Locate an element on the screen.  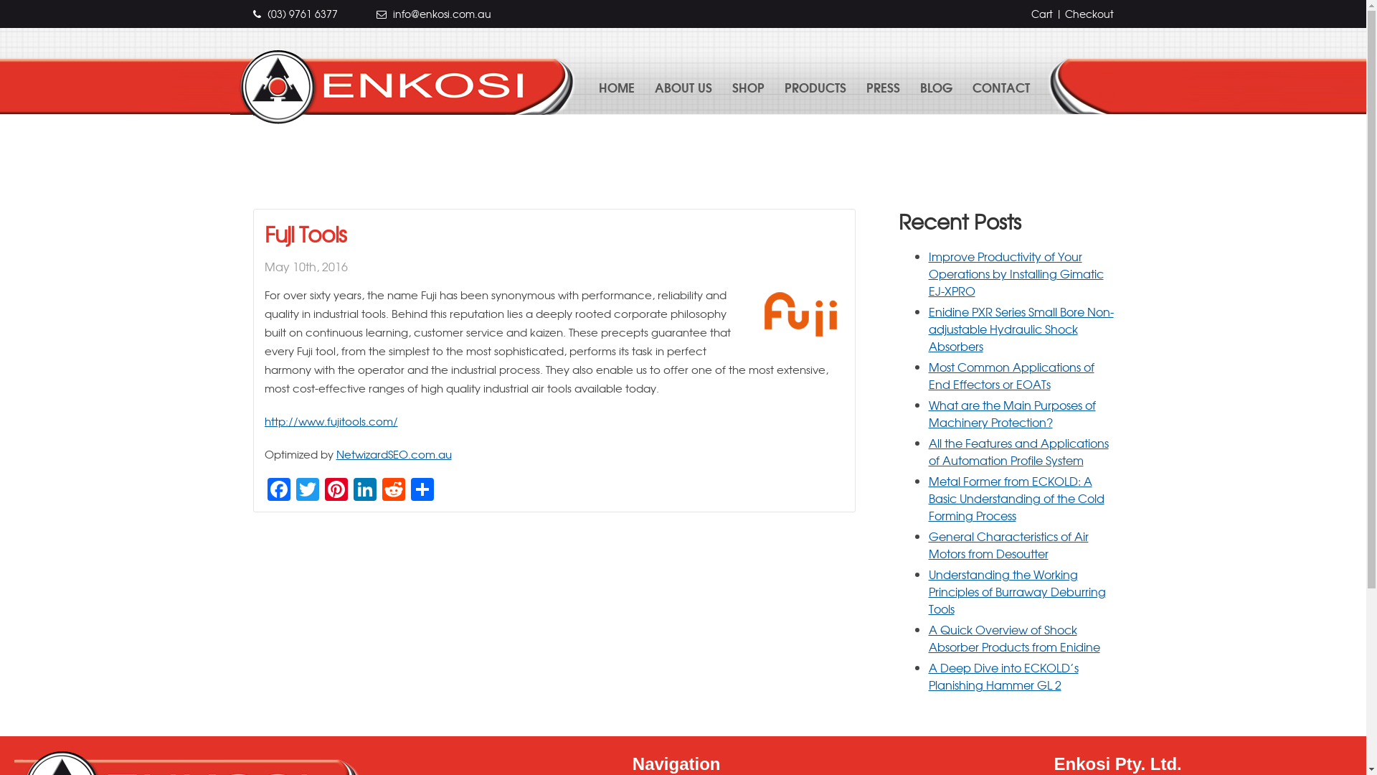
What are the Main Purposes of Machinery Protection? is located at coordinates (1011, 413).